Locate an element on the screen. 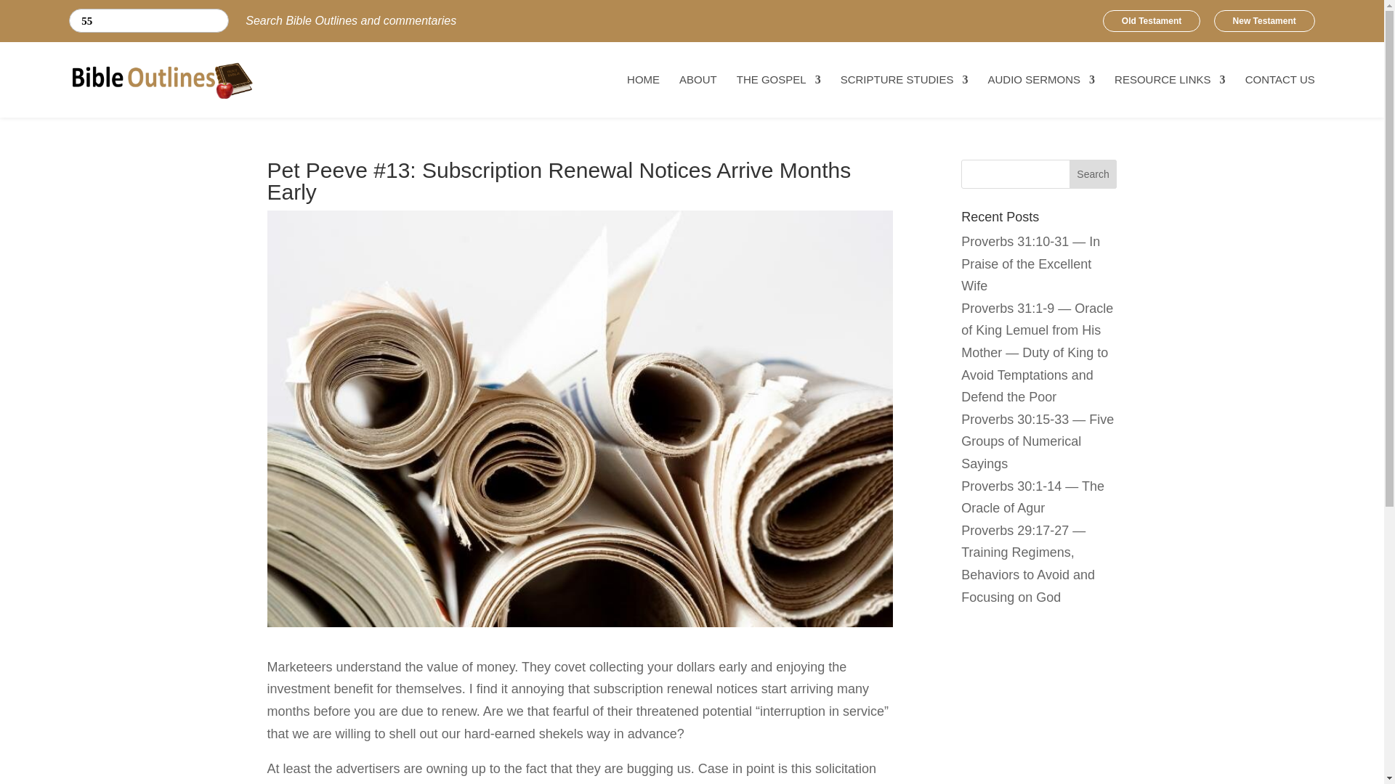 The image size is (1395, 784). AUDIO SERMONS is located at coordinates (1041, 84).